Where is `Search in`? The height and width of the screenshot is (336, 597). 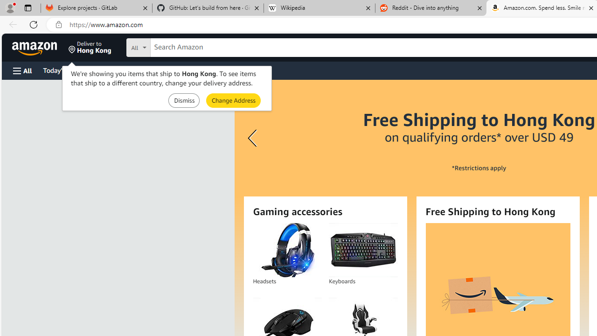
Search in is located at coordinates (173, 46).